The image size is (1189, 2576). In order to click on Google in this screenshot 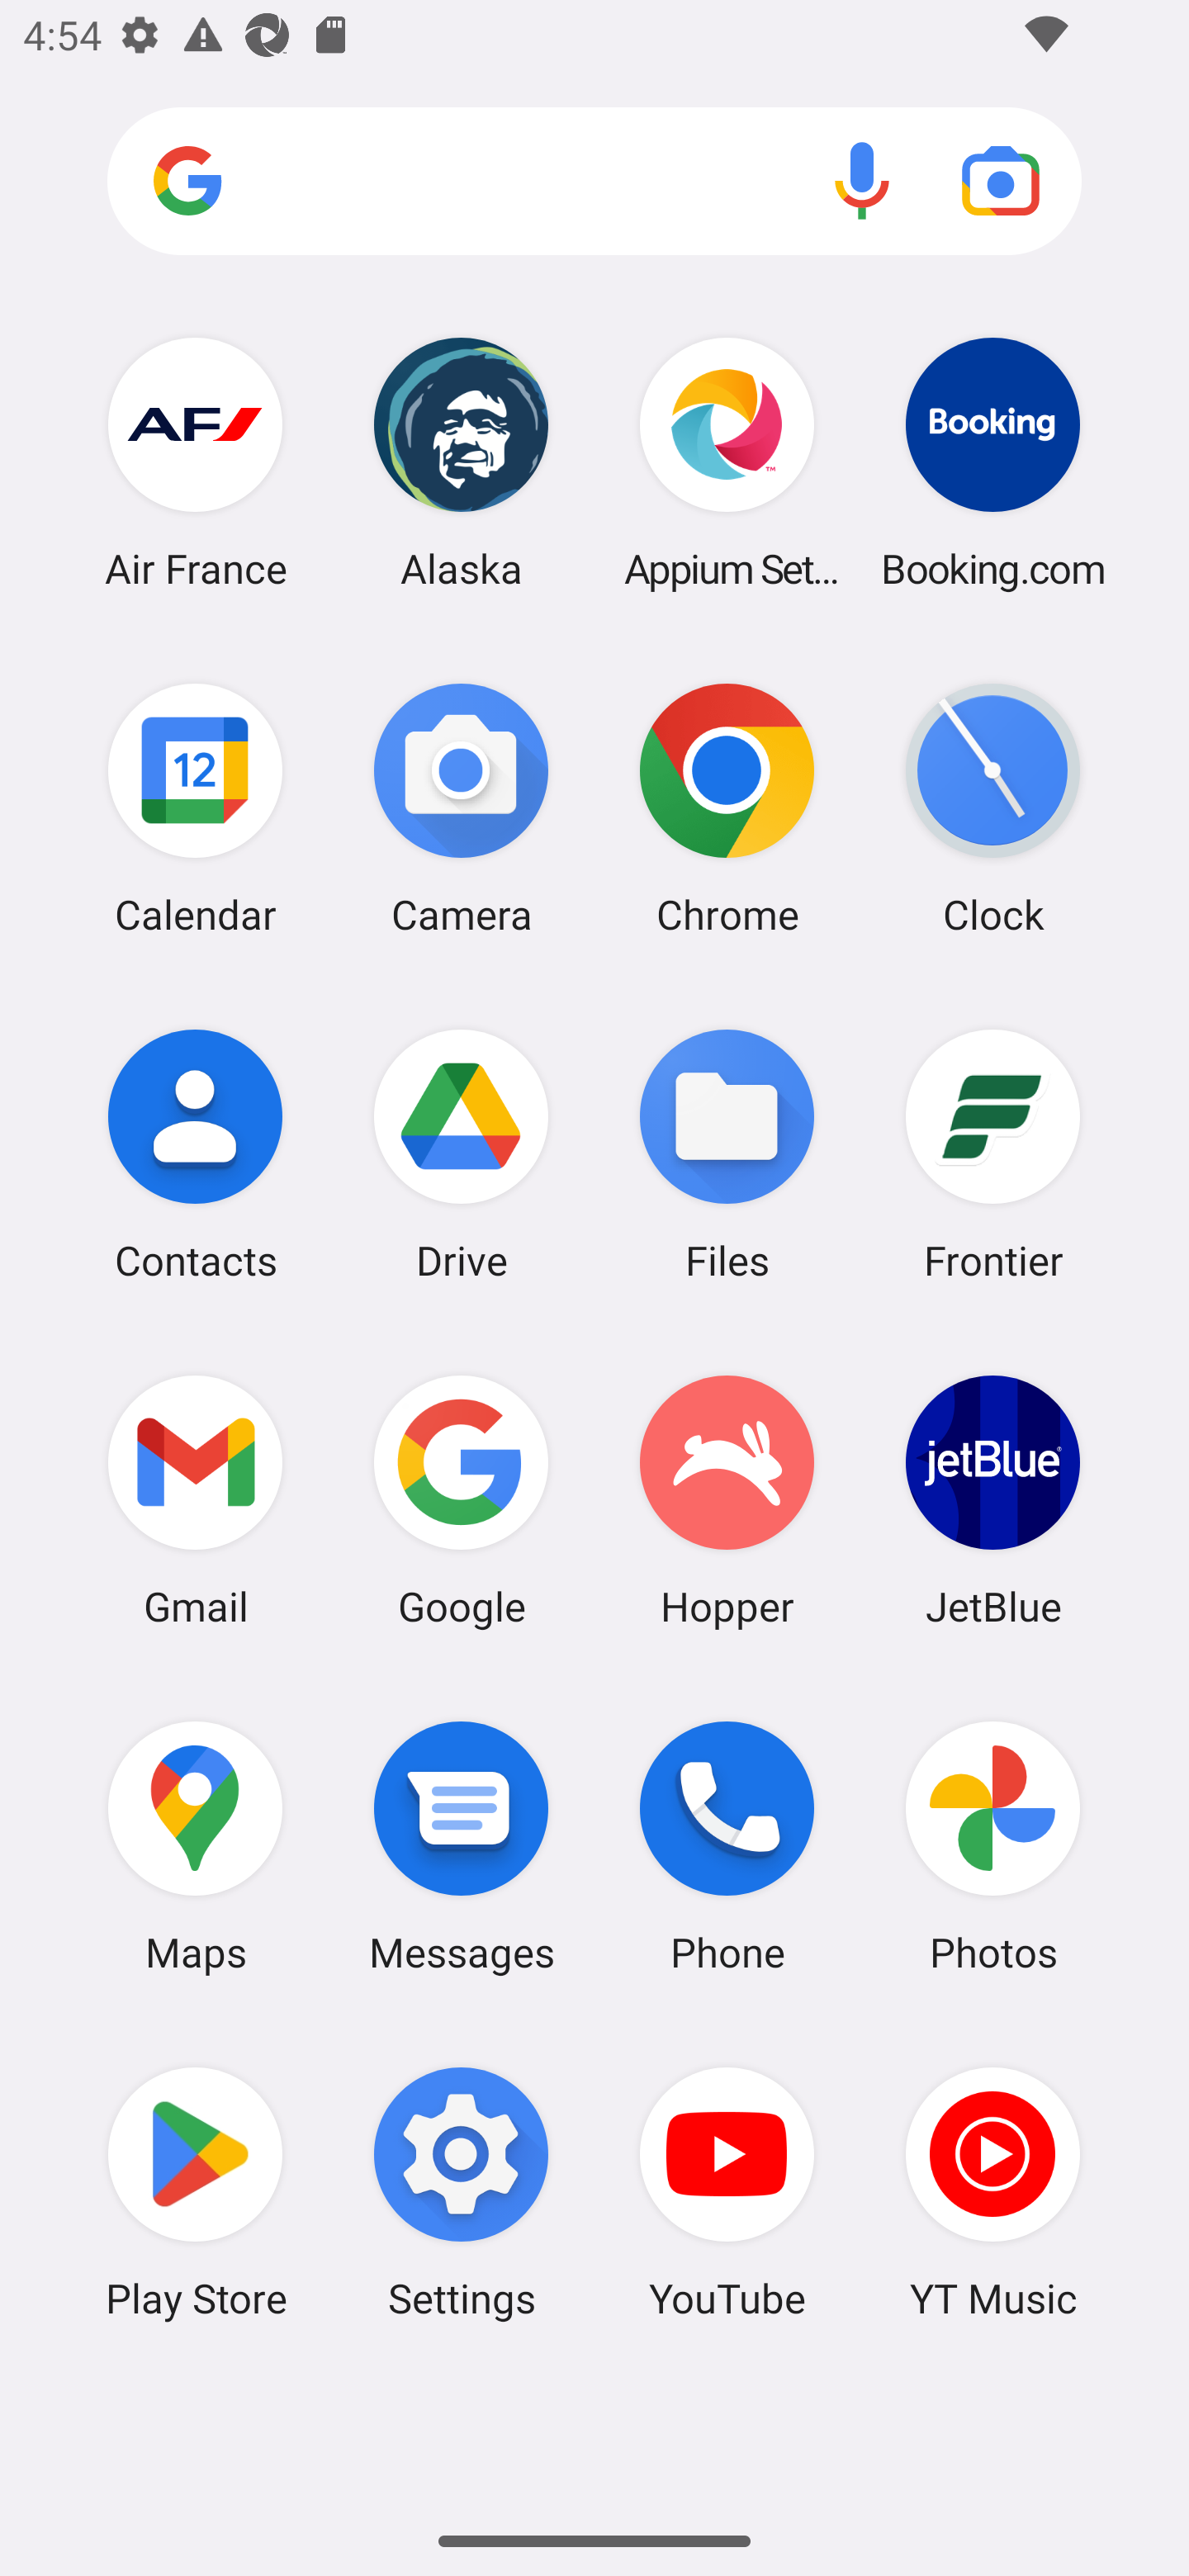, I will do `click(461, 1500)`.